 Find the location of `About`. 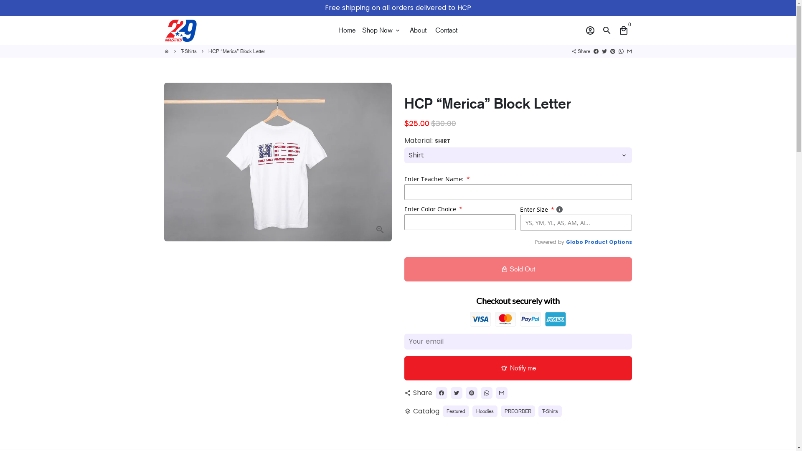

About is located at coordinates (418, 30).